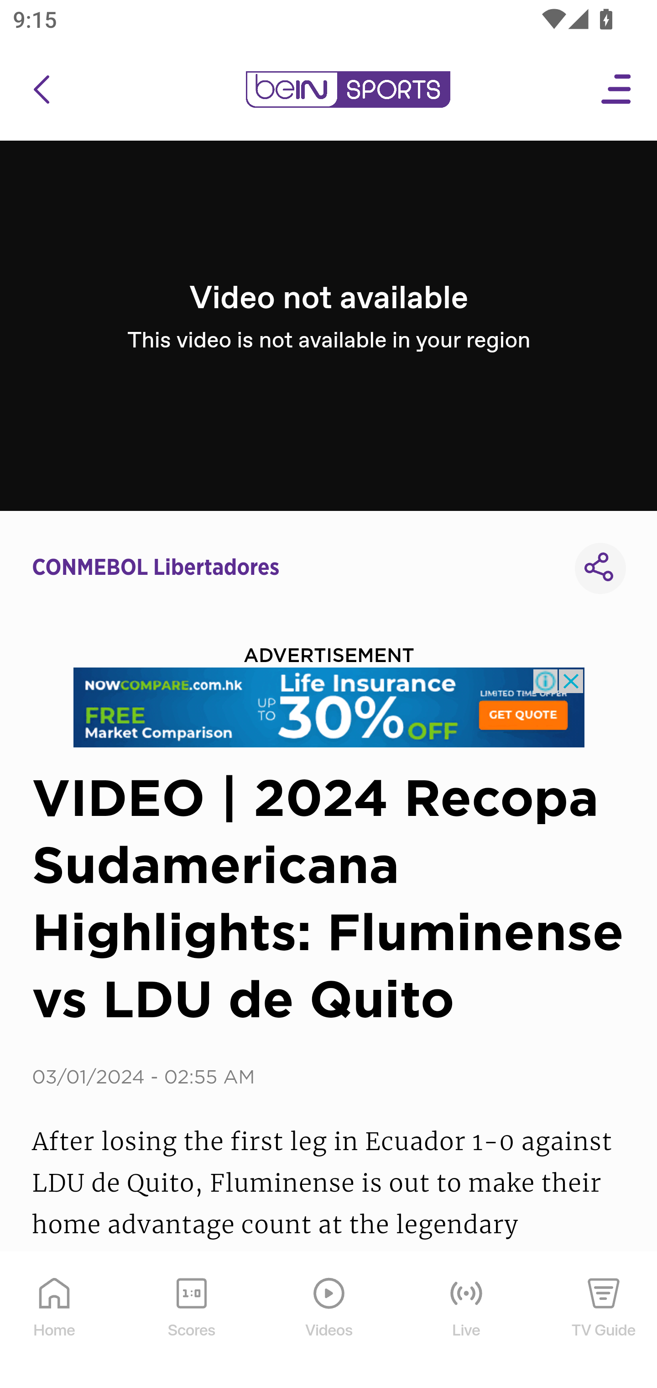 This screenshot has height=1388, width=657. I want to click on Home Home Icon Home, so click(55, 1320).